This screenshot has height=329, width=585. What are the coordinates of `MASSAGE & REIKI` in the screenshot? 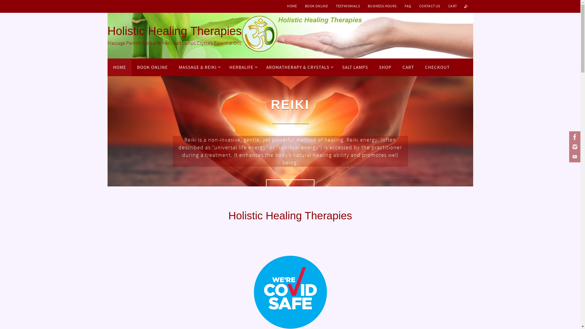 It's located at (198, 67).